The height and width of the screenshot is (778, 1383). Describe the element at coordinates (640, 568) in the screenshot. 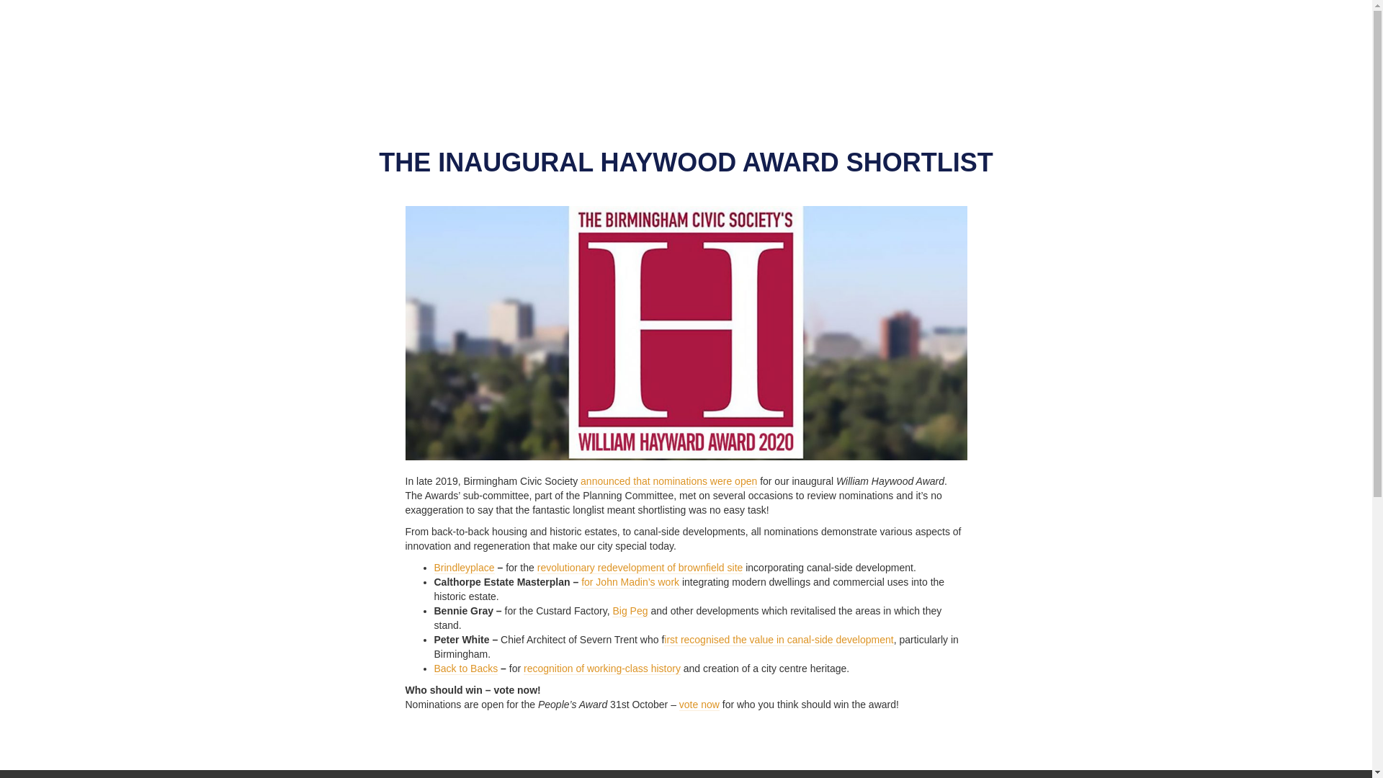

I see `revolutionary redevelopment of brownfield site` at that location.